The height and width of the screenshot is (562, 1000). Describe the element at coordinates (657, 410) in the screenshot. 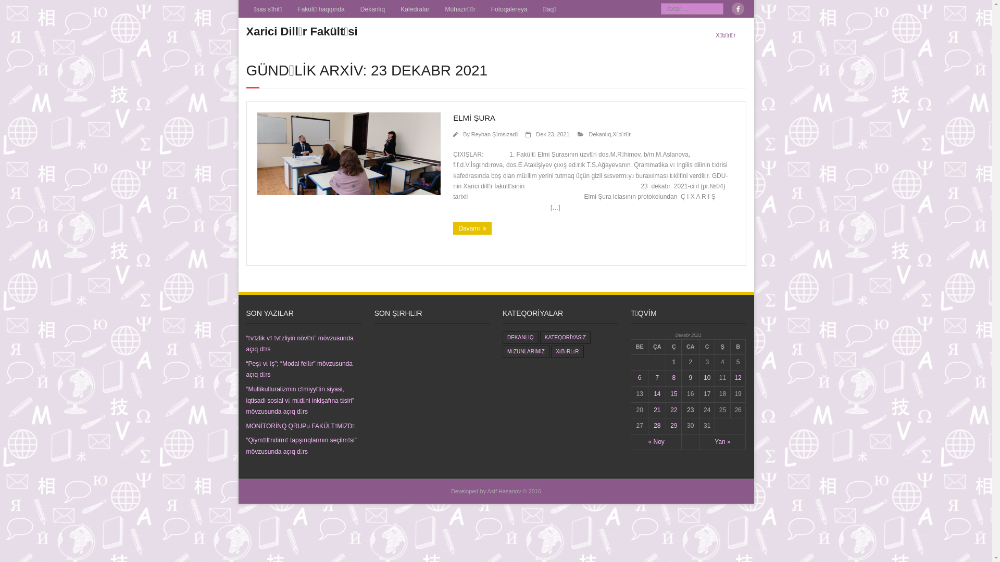

I see `21` at that location.